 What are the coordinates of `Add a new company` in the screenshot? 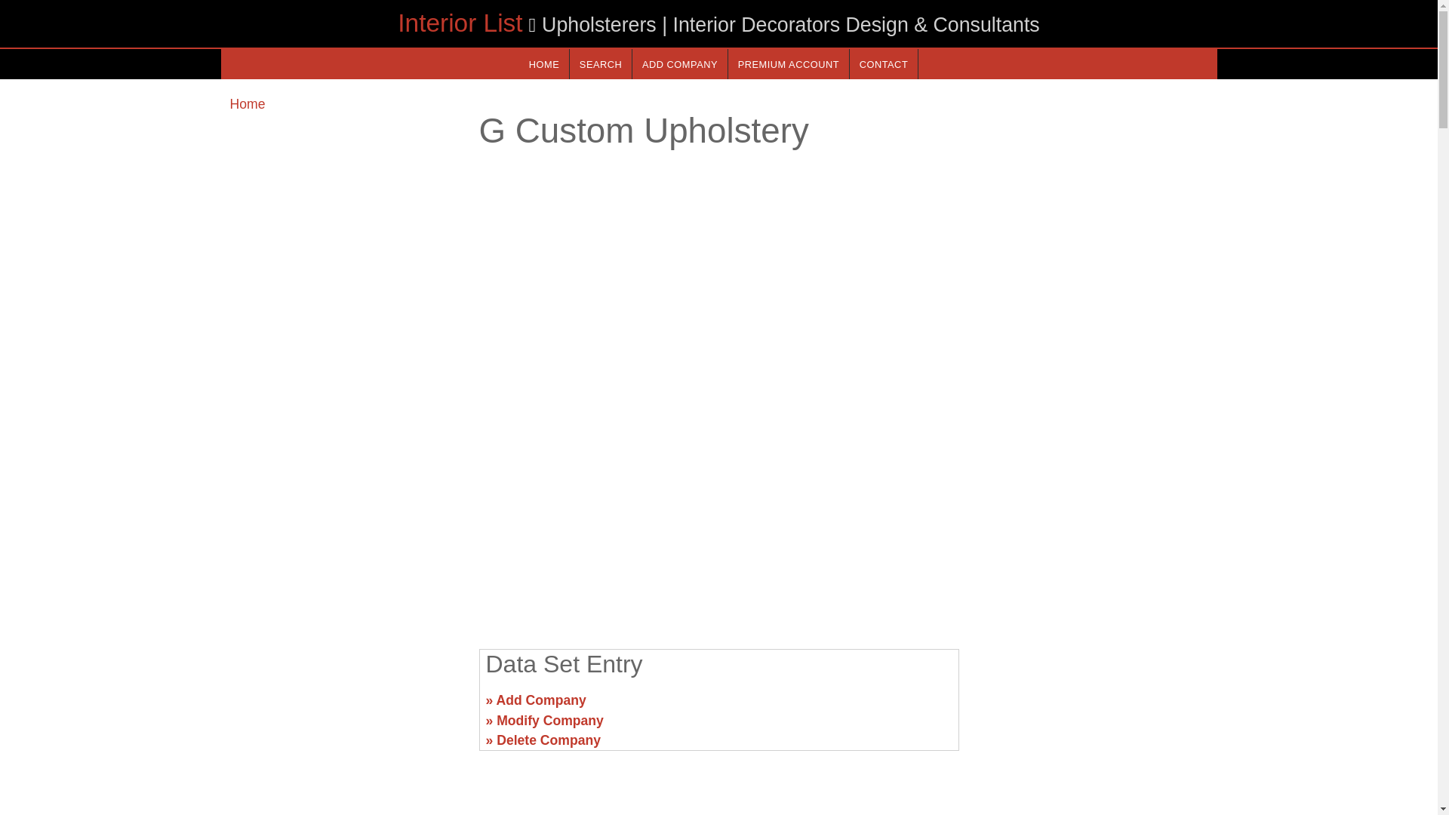 It's located at (679, 63).